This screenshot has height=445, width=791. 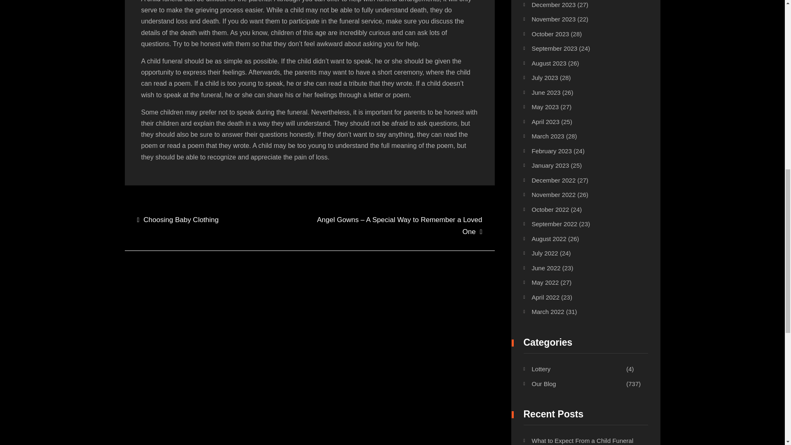 I want to click on October 2023, so click(x=550, y=34).